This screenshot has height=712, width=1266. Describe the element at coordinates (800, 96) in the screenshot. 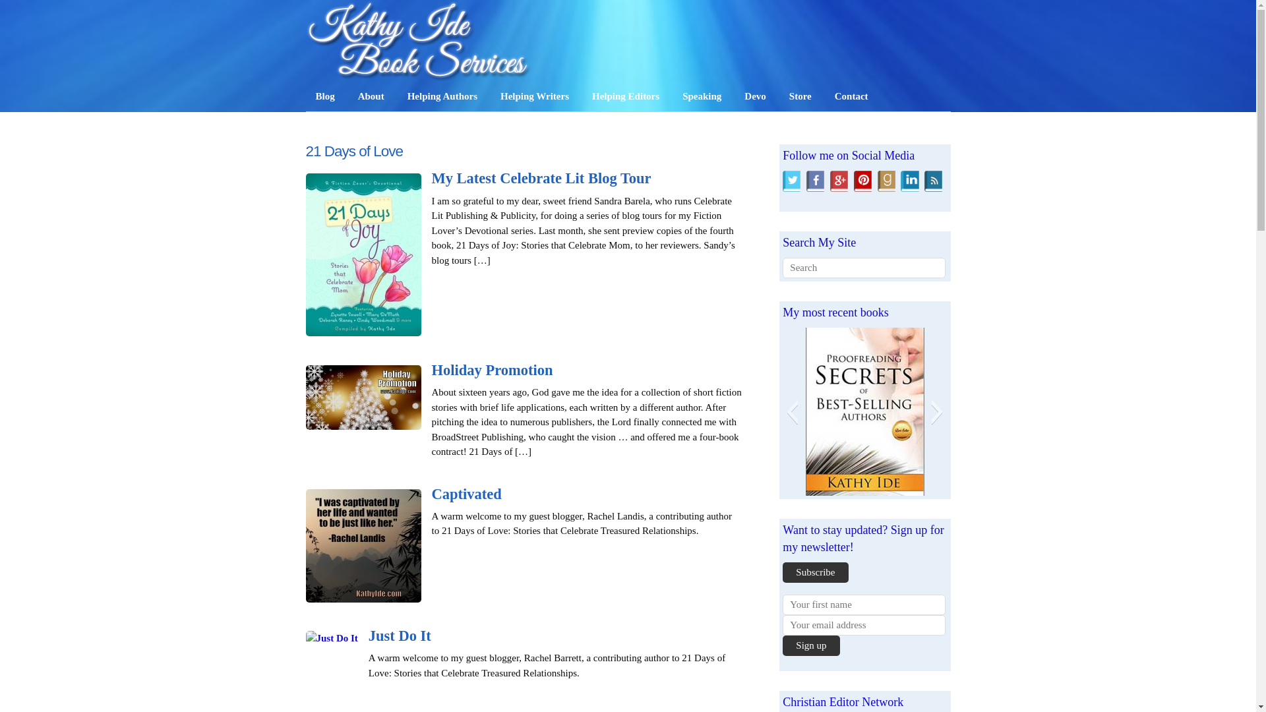

I see `Store` at that location.